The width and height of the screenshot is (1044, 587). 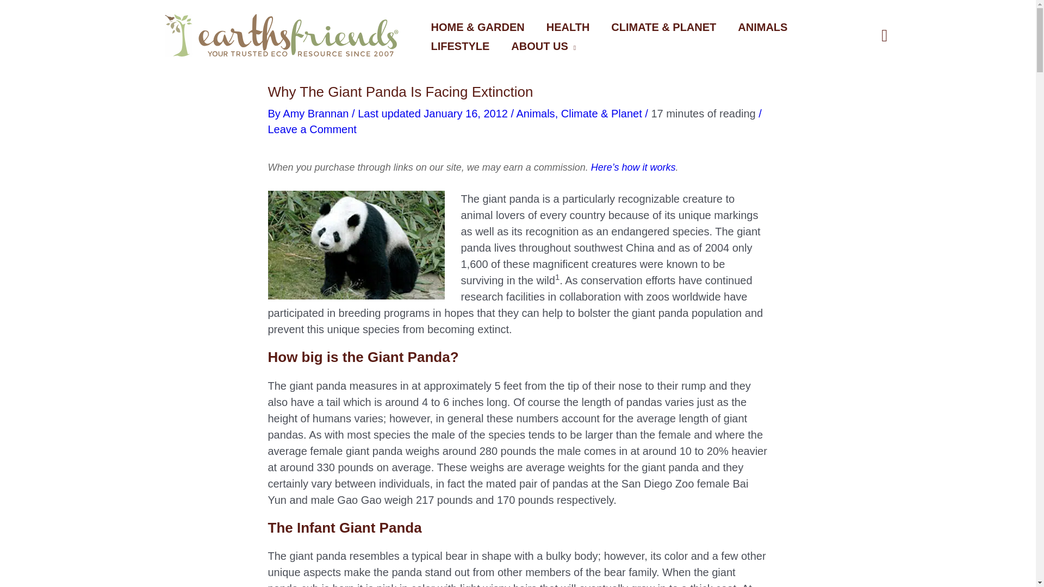 What do you see at coordinates (318, 113) in the screenshot?
I see `View all posts by Amy Brannan` at bounding box center [318, 113].